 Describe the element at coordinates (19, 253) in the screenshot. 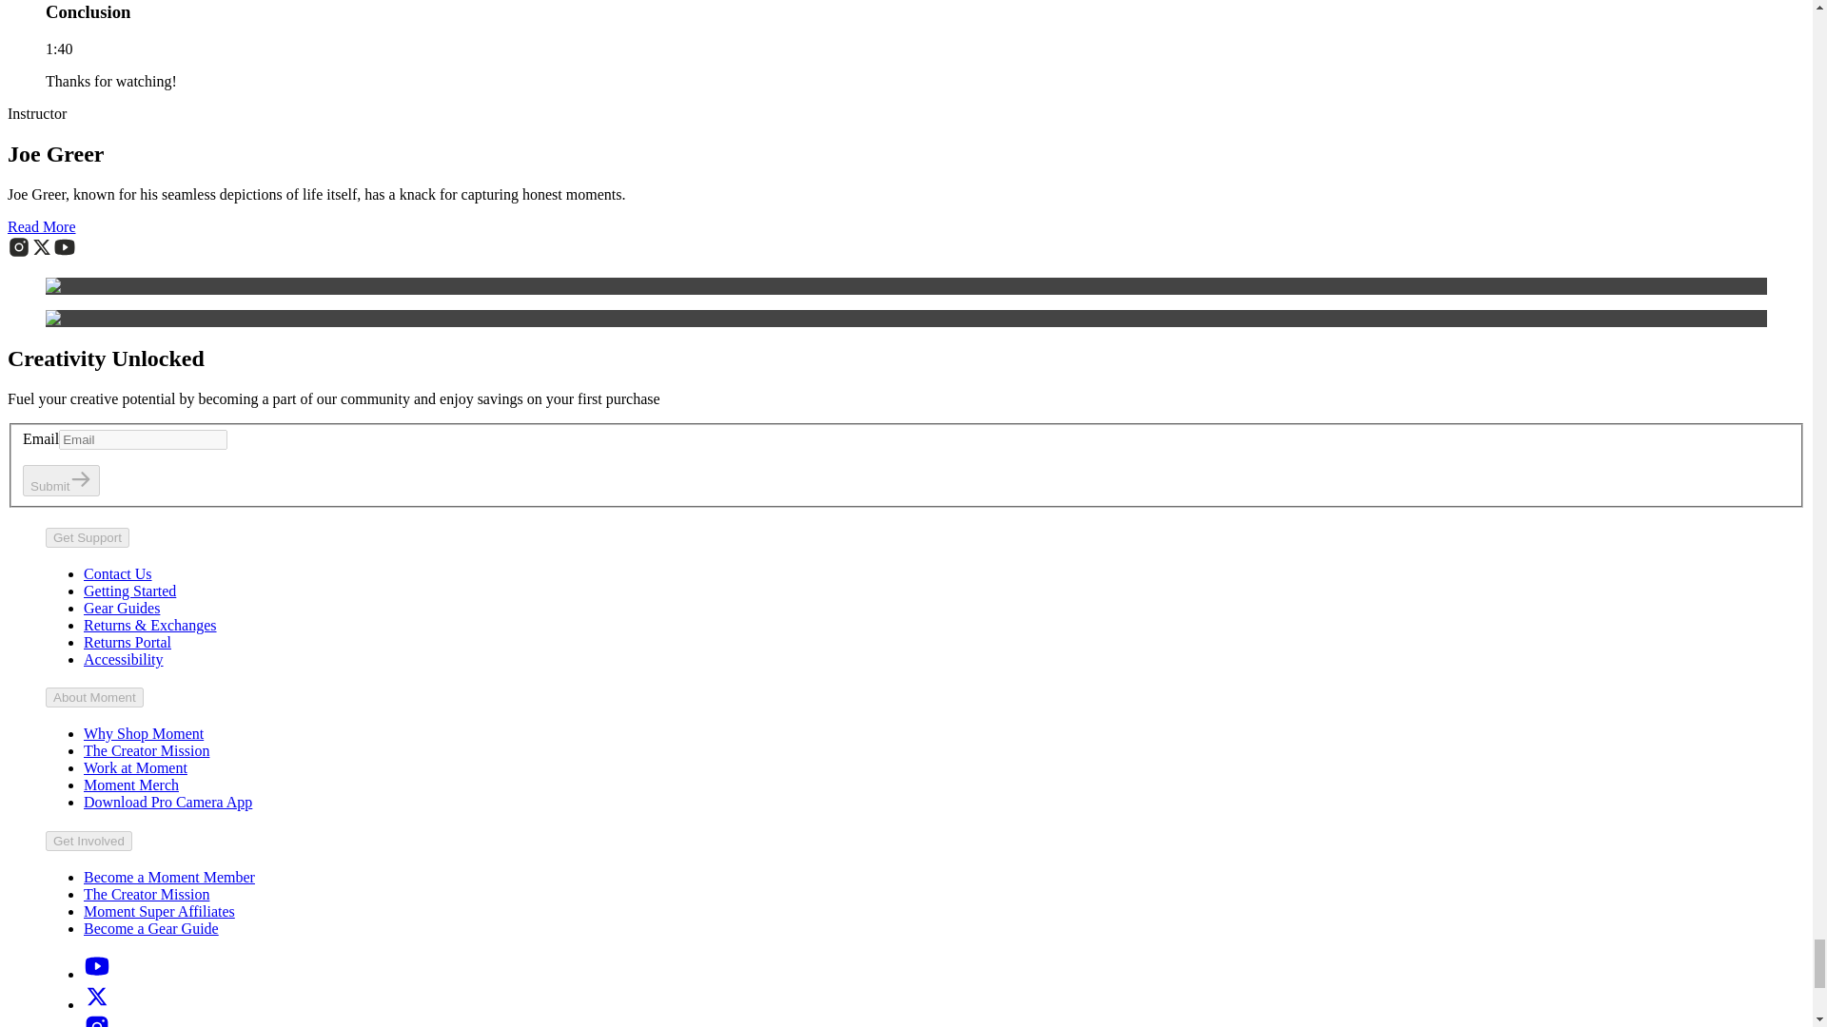

I see `Go to ioegreer` at that location.